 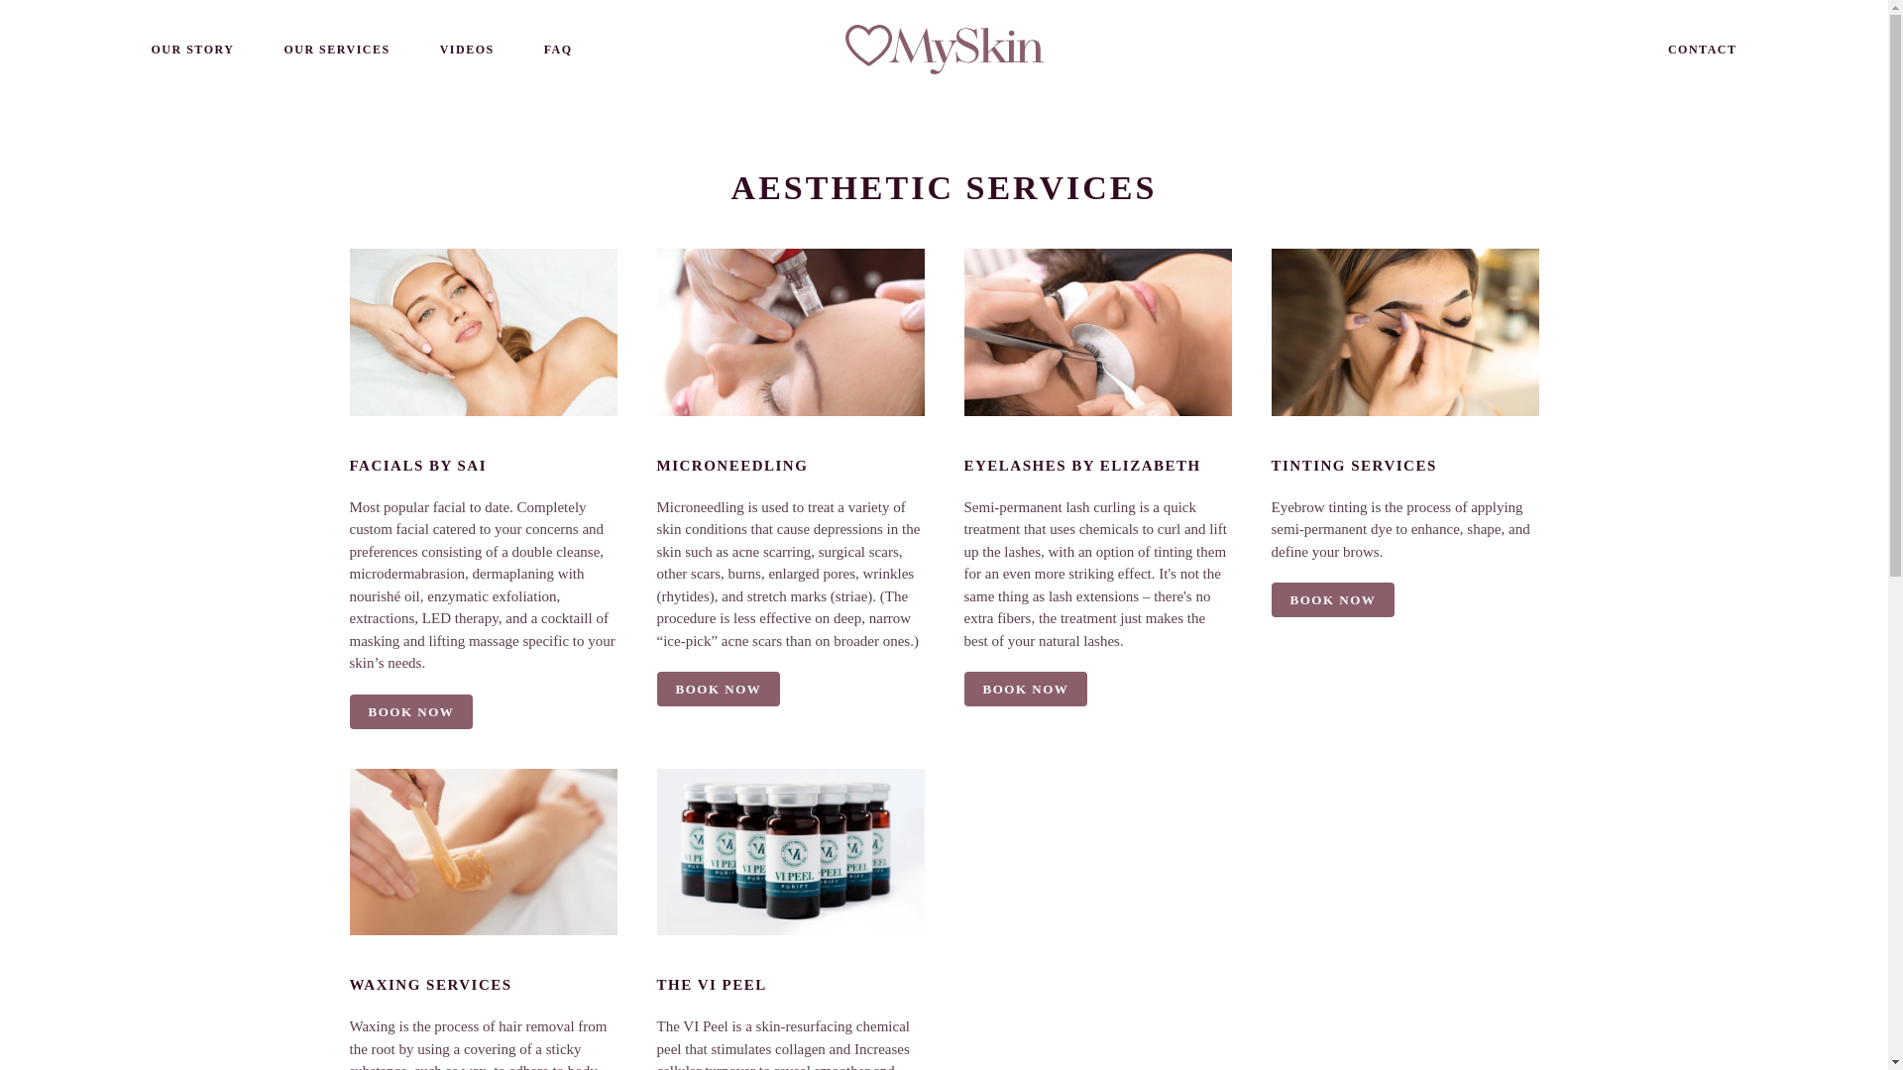 What do you see at coordinates (718, 689) in the screenshot?
I see `Book your service` at bounding box center [718, 689].